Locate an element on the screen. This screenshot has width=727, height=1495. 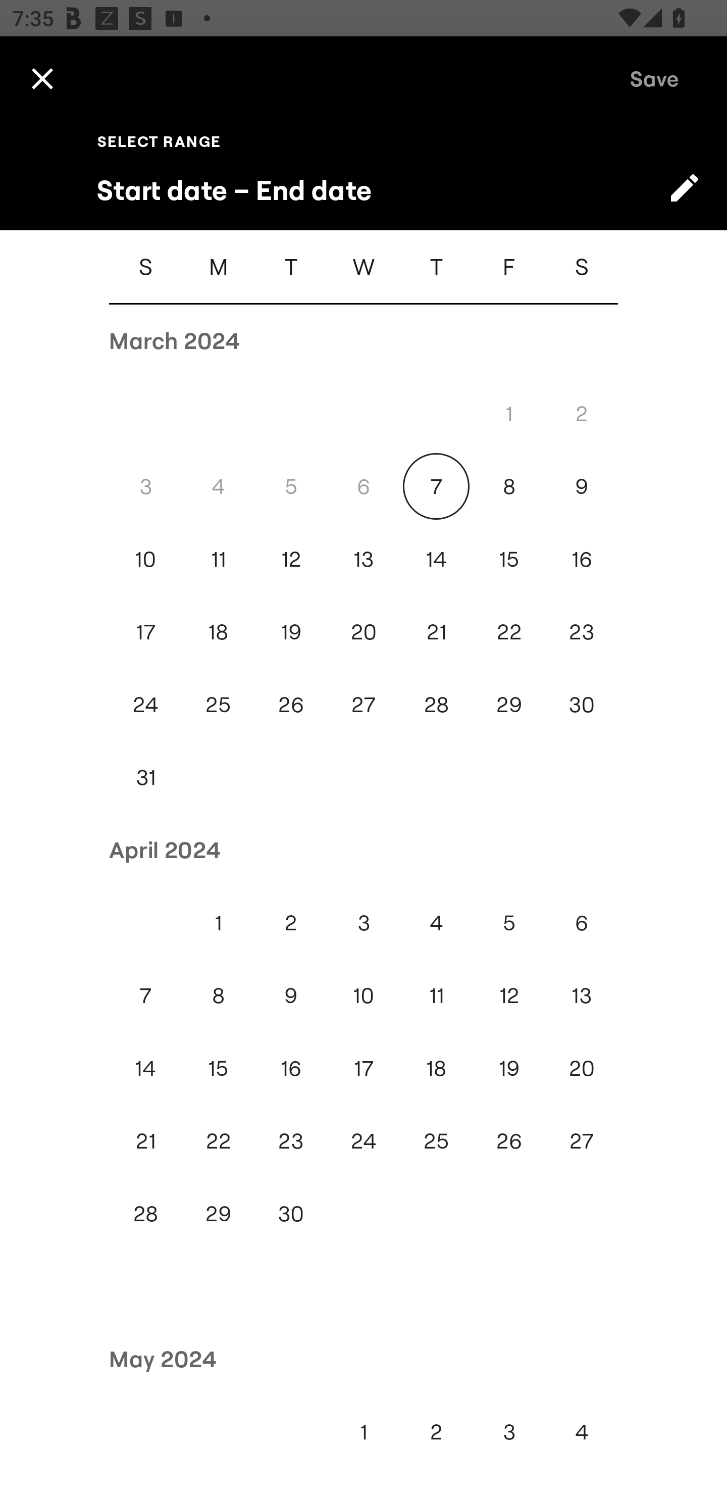
20 Sat, Apr 20 is located at coordinates (582, 1068).